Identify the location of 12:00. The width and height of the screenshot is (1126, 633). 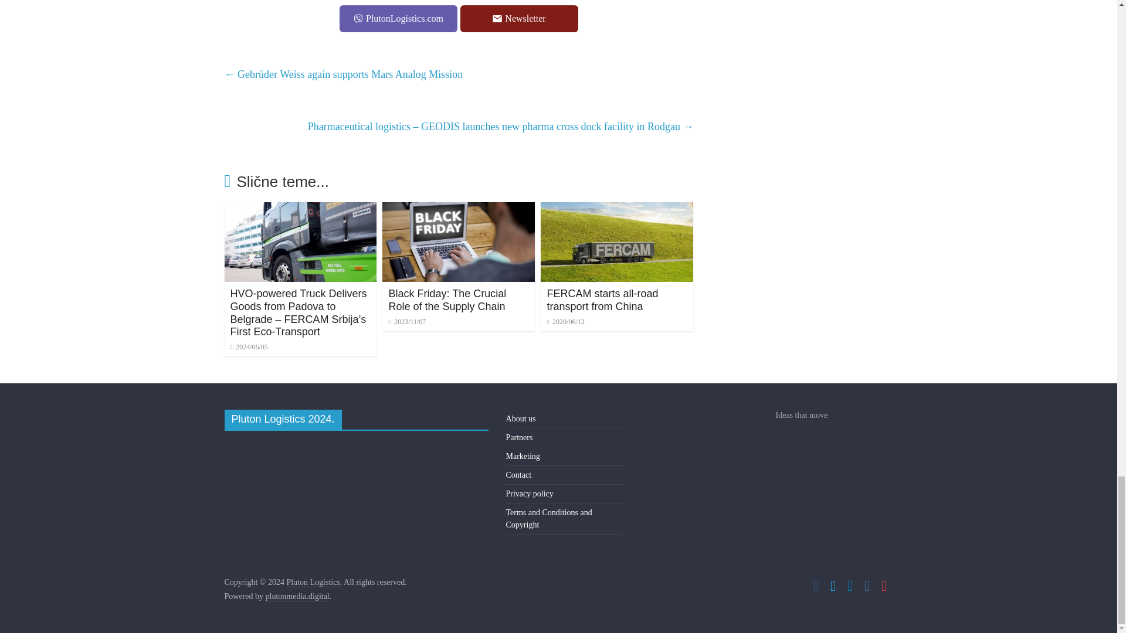
(249, 347).